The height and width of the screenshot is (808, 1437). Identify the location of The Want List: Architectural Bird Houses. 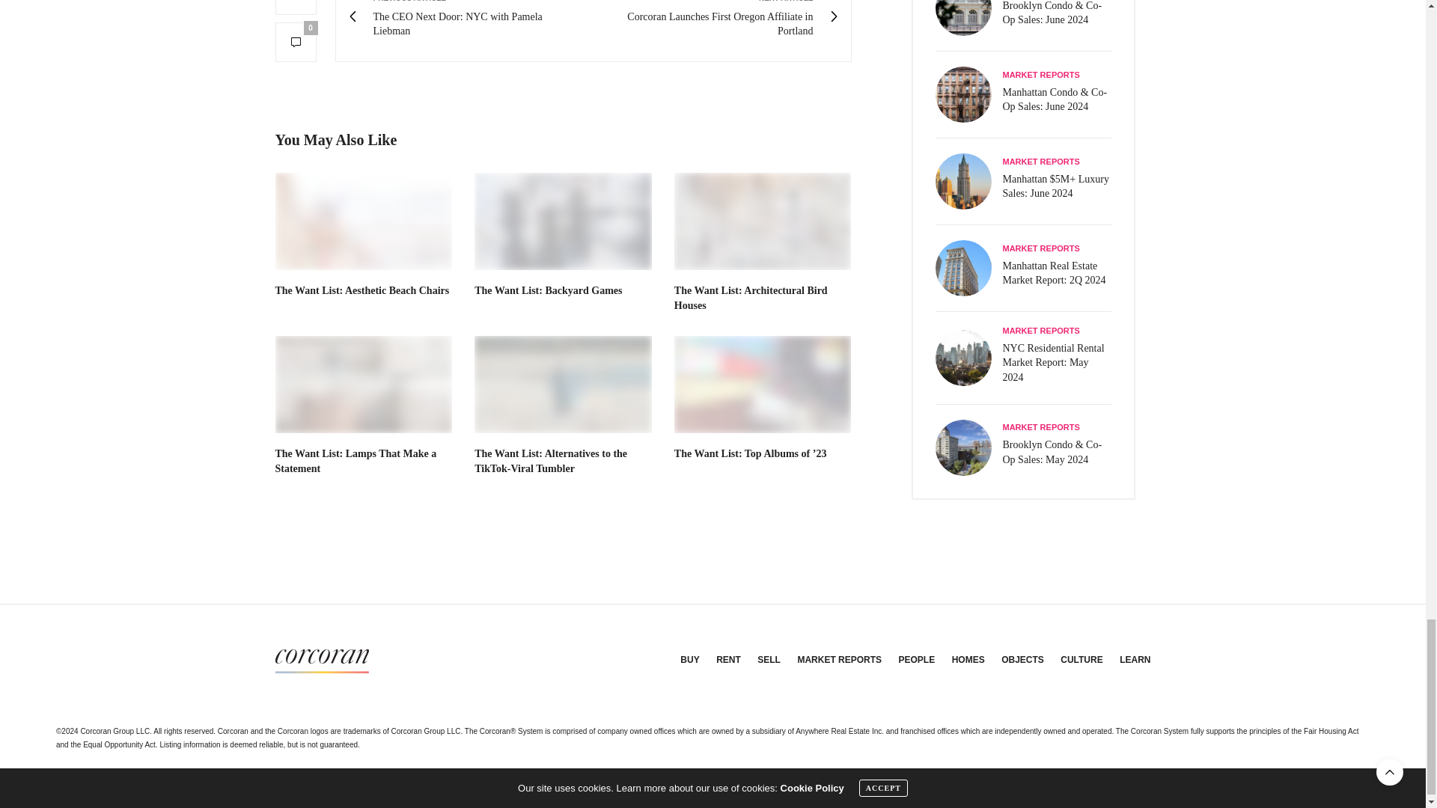
(750, 298).